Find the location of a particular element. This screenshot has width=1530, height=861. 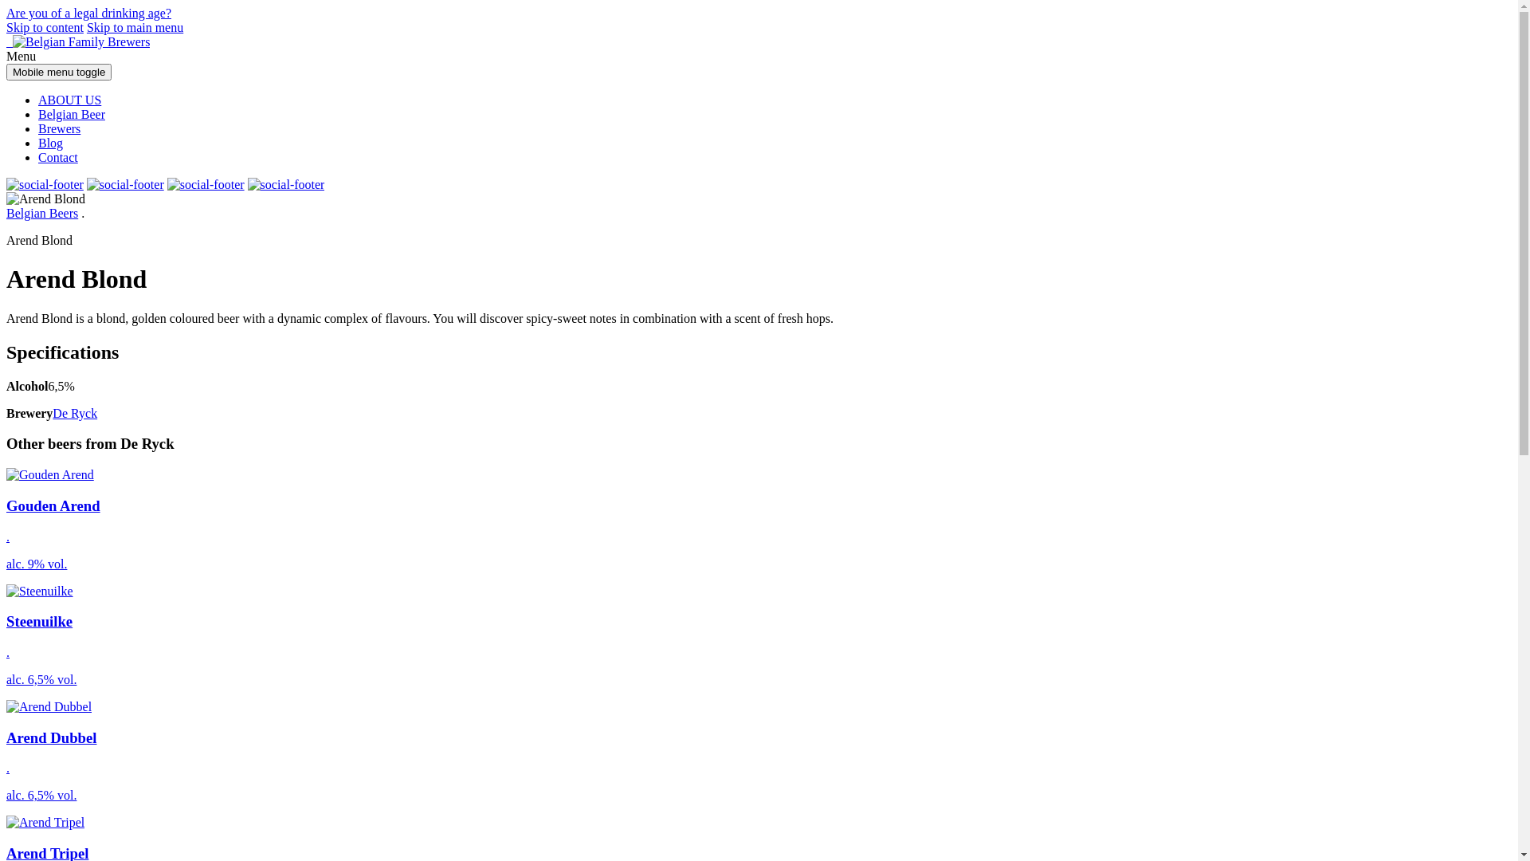

Blog is located at coordinates (51, 143).